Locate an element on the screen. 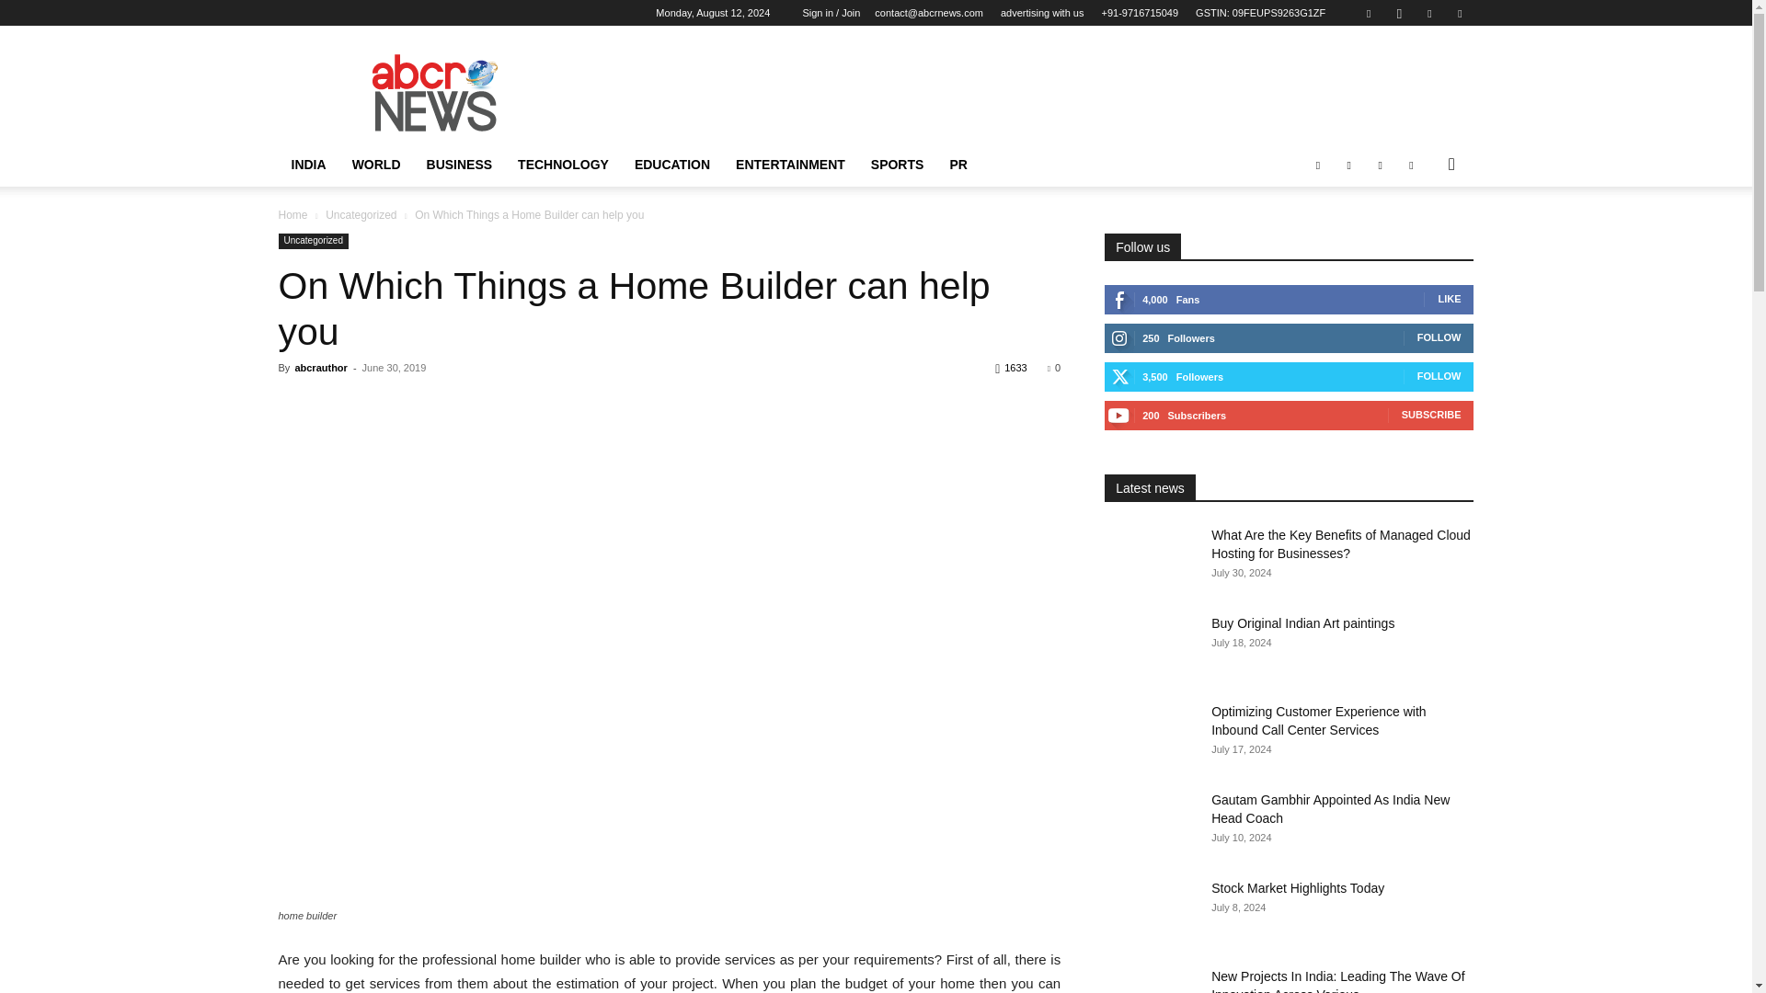 This screenshot has height=993, width=1766. INDIA is located at coordinates (307, 165).